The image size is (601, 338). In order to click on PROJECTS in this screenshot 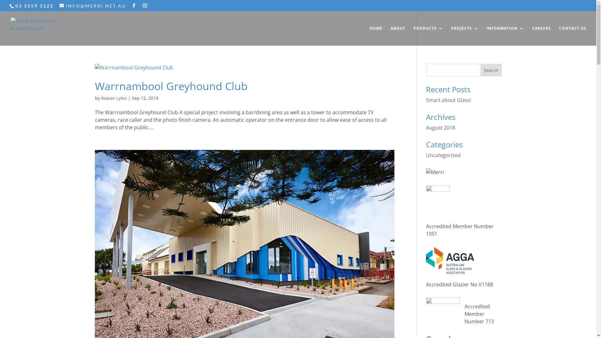, I will do `click(465, 36)`.